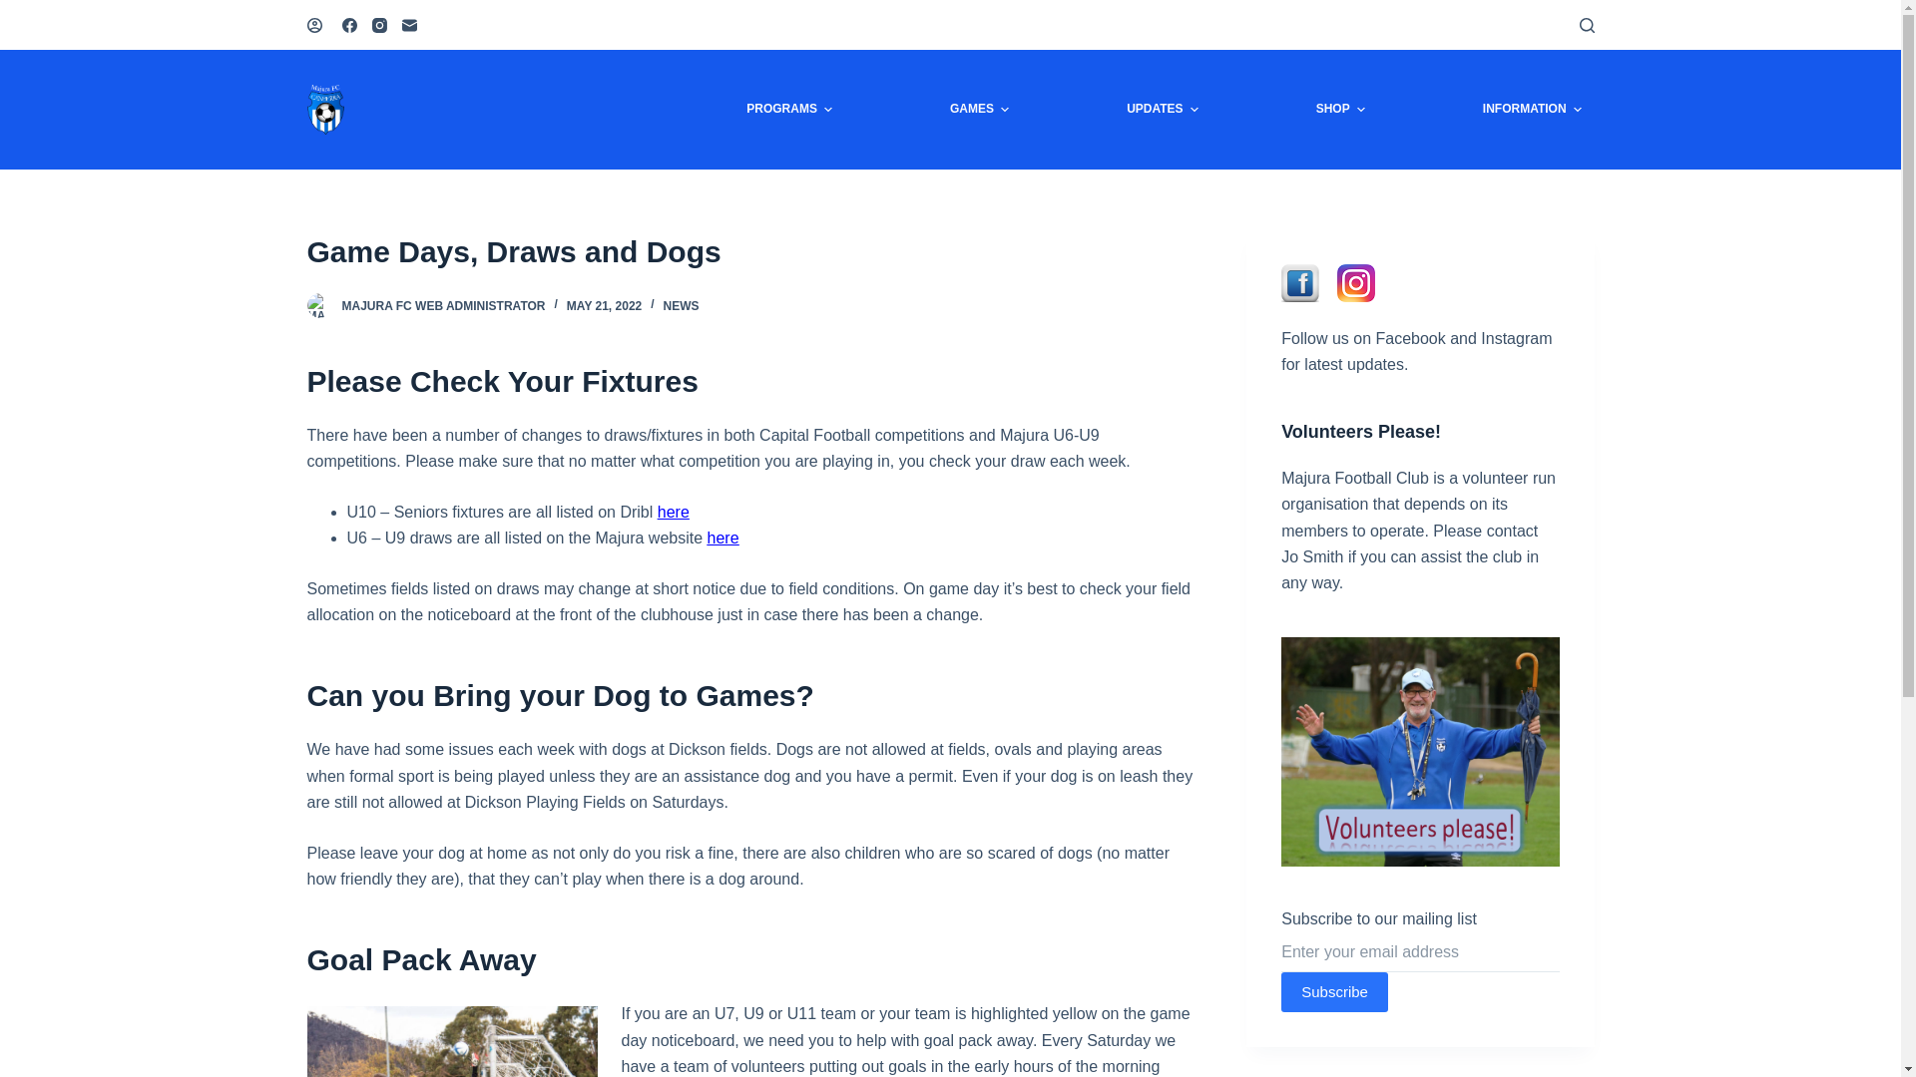  Describe the element at coordinates (682, 306) in the screenshot. I see `NEWS` at that location.